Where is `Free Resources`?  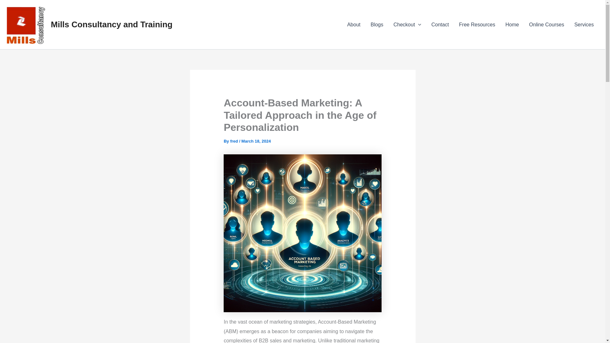 Free Resources is located at coordinates (477, 24).